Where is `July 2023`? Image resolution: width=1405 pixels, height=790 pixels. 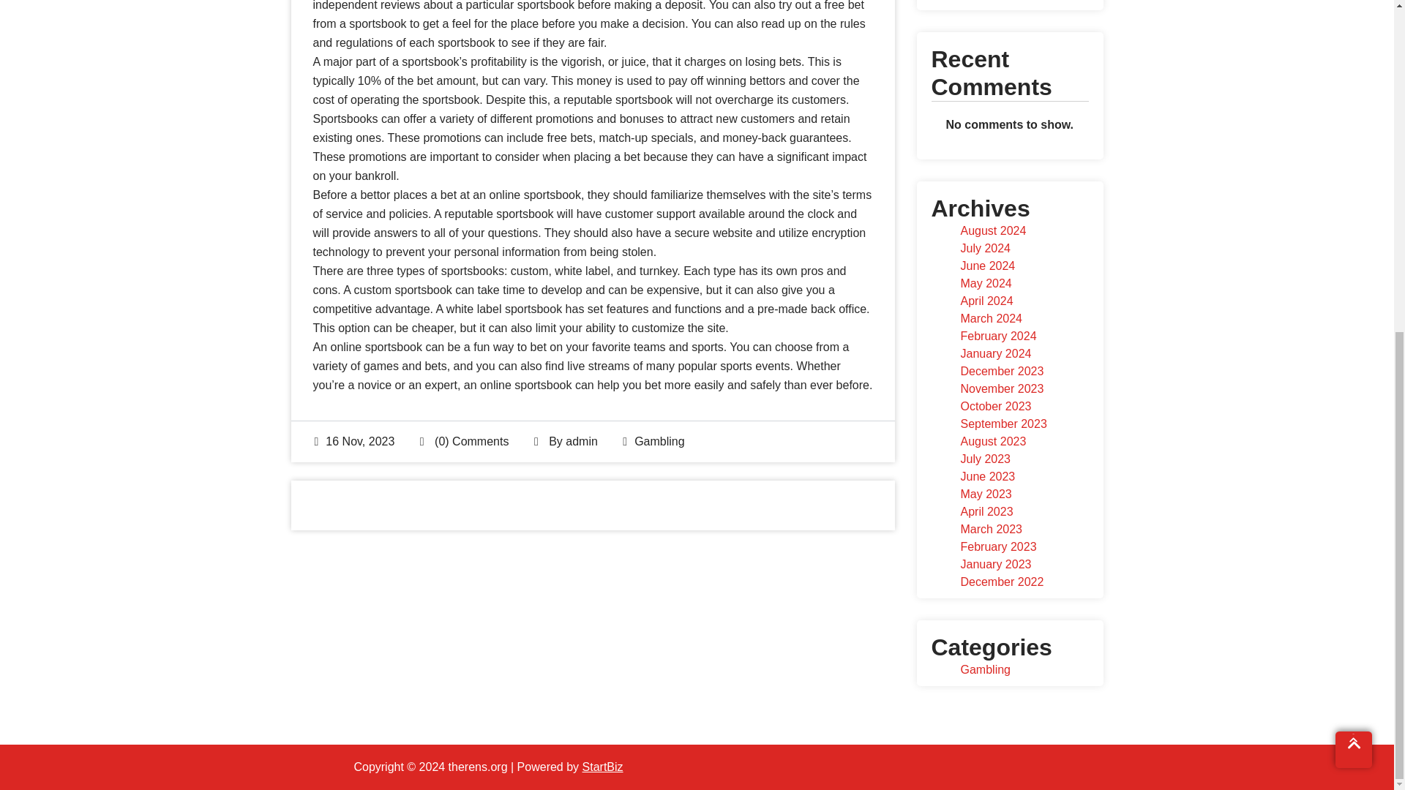
July 2023 is located at coordinates (985, 459).